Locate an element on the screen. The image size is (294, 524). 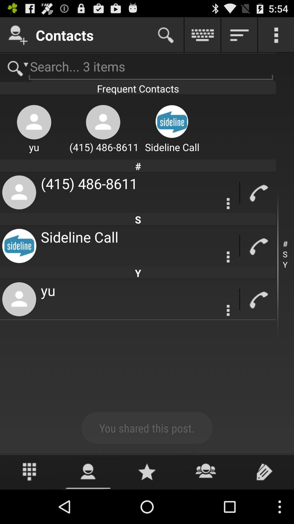
select button is located at coordinates (239, 35).